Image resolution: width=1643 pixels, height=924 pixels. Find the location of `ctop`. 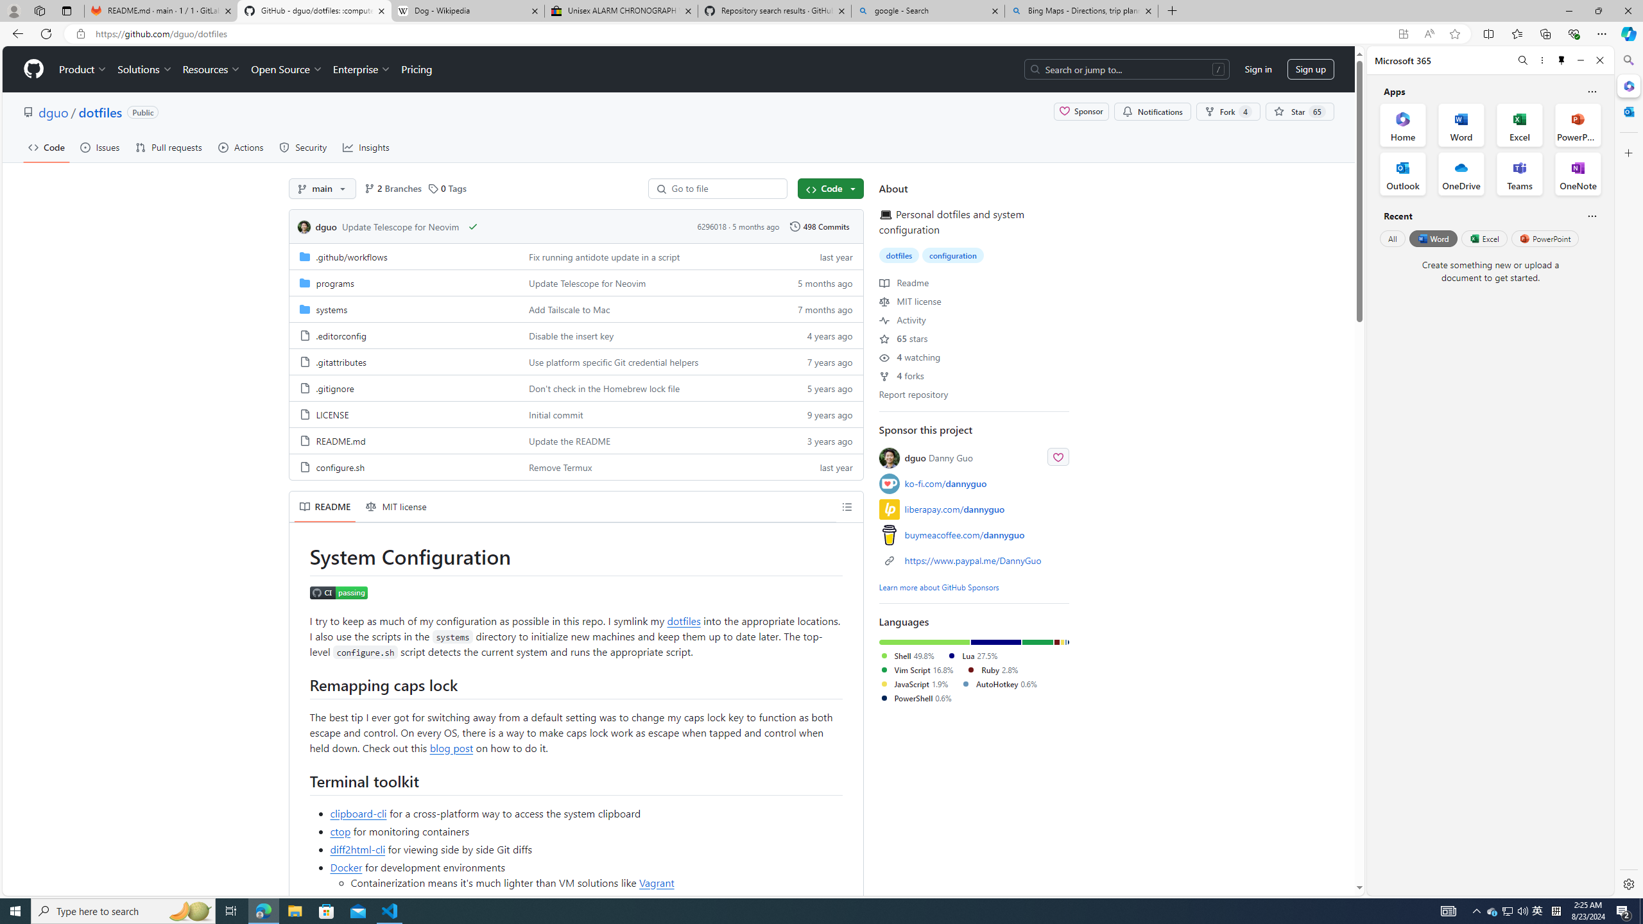

ctop is located at coordinates (340, 831).